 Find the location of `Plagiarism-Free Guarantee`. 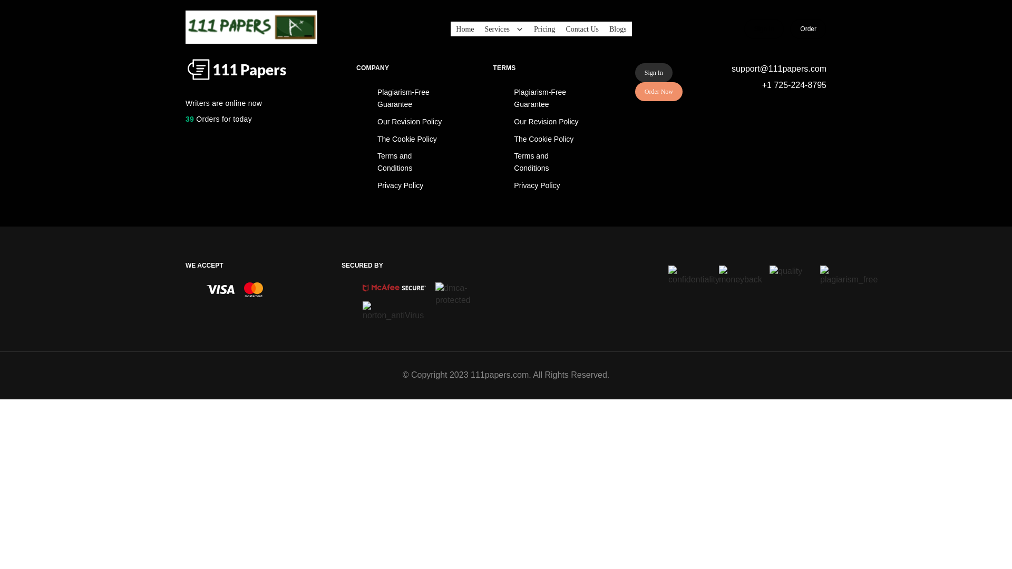

Plagiarism-Free Guarantee is located at coordinates (540, 98).